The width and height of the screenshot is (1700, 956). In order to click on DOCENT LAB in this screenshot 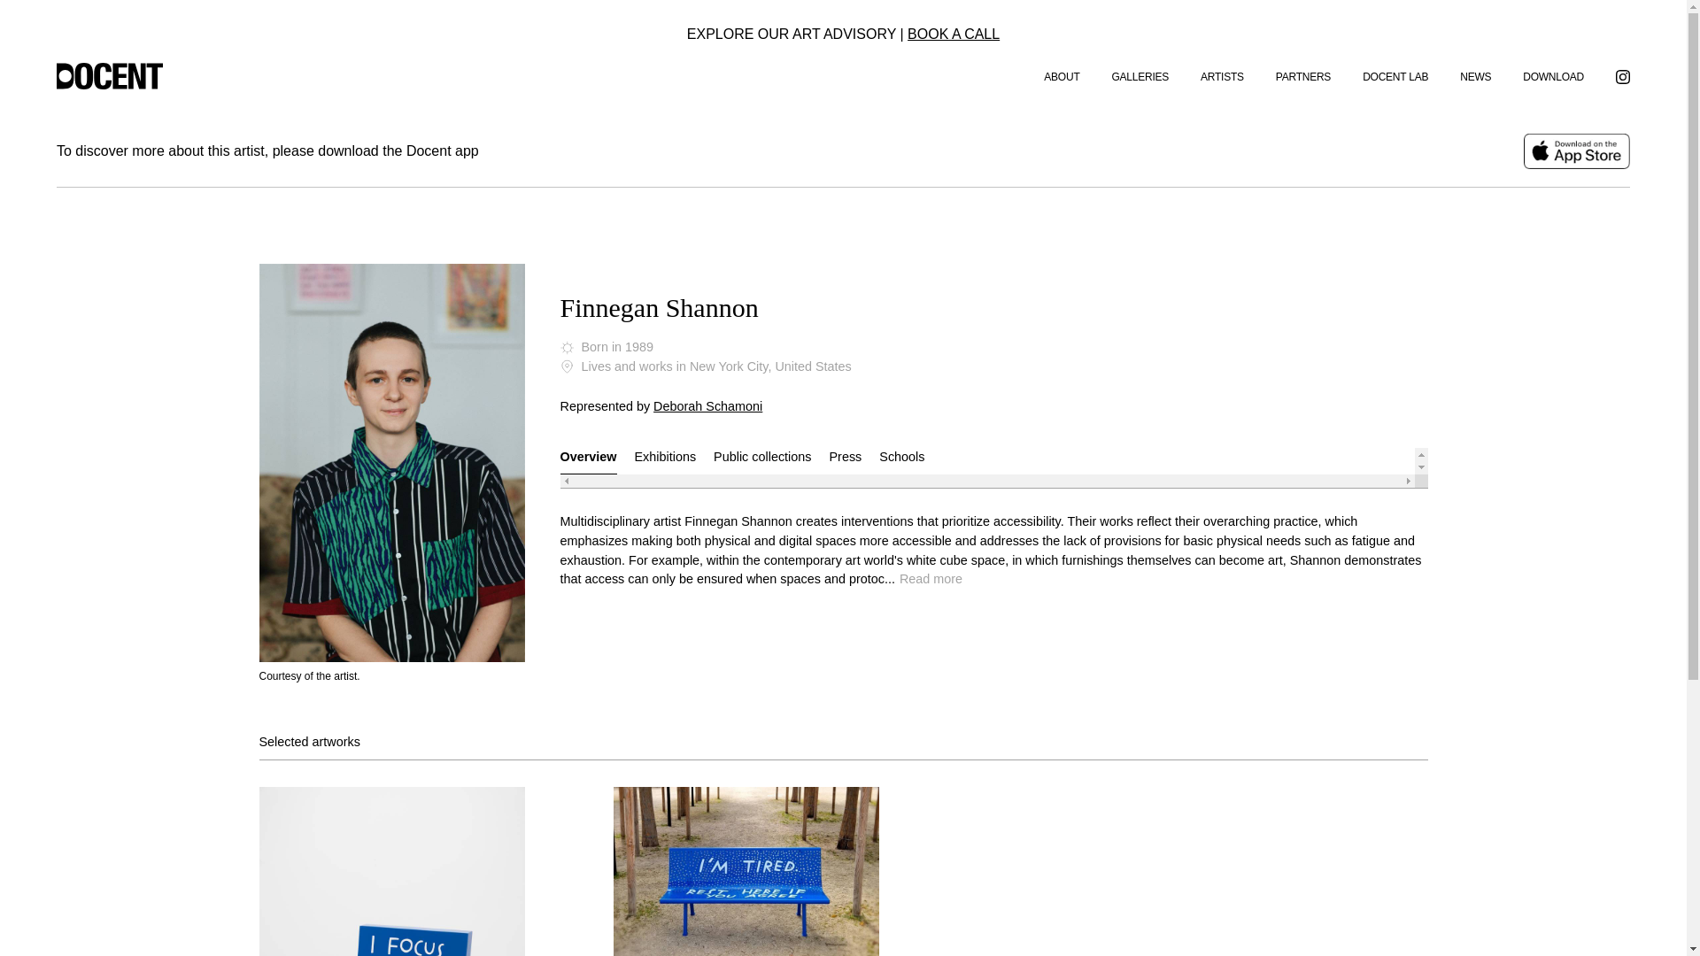, I will do `click(1395, 76)`.